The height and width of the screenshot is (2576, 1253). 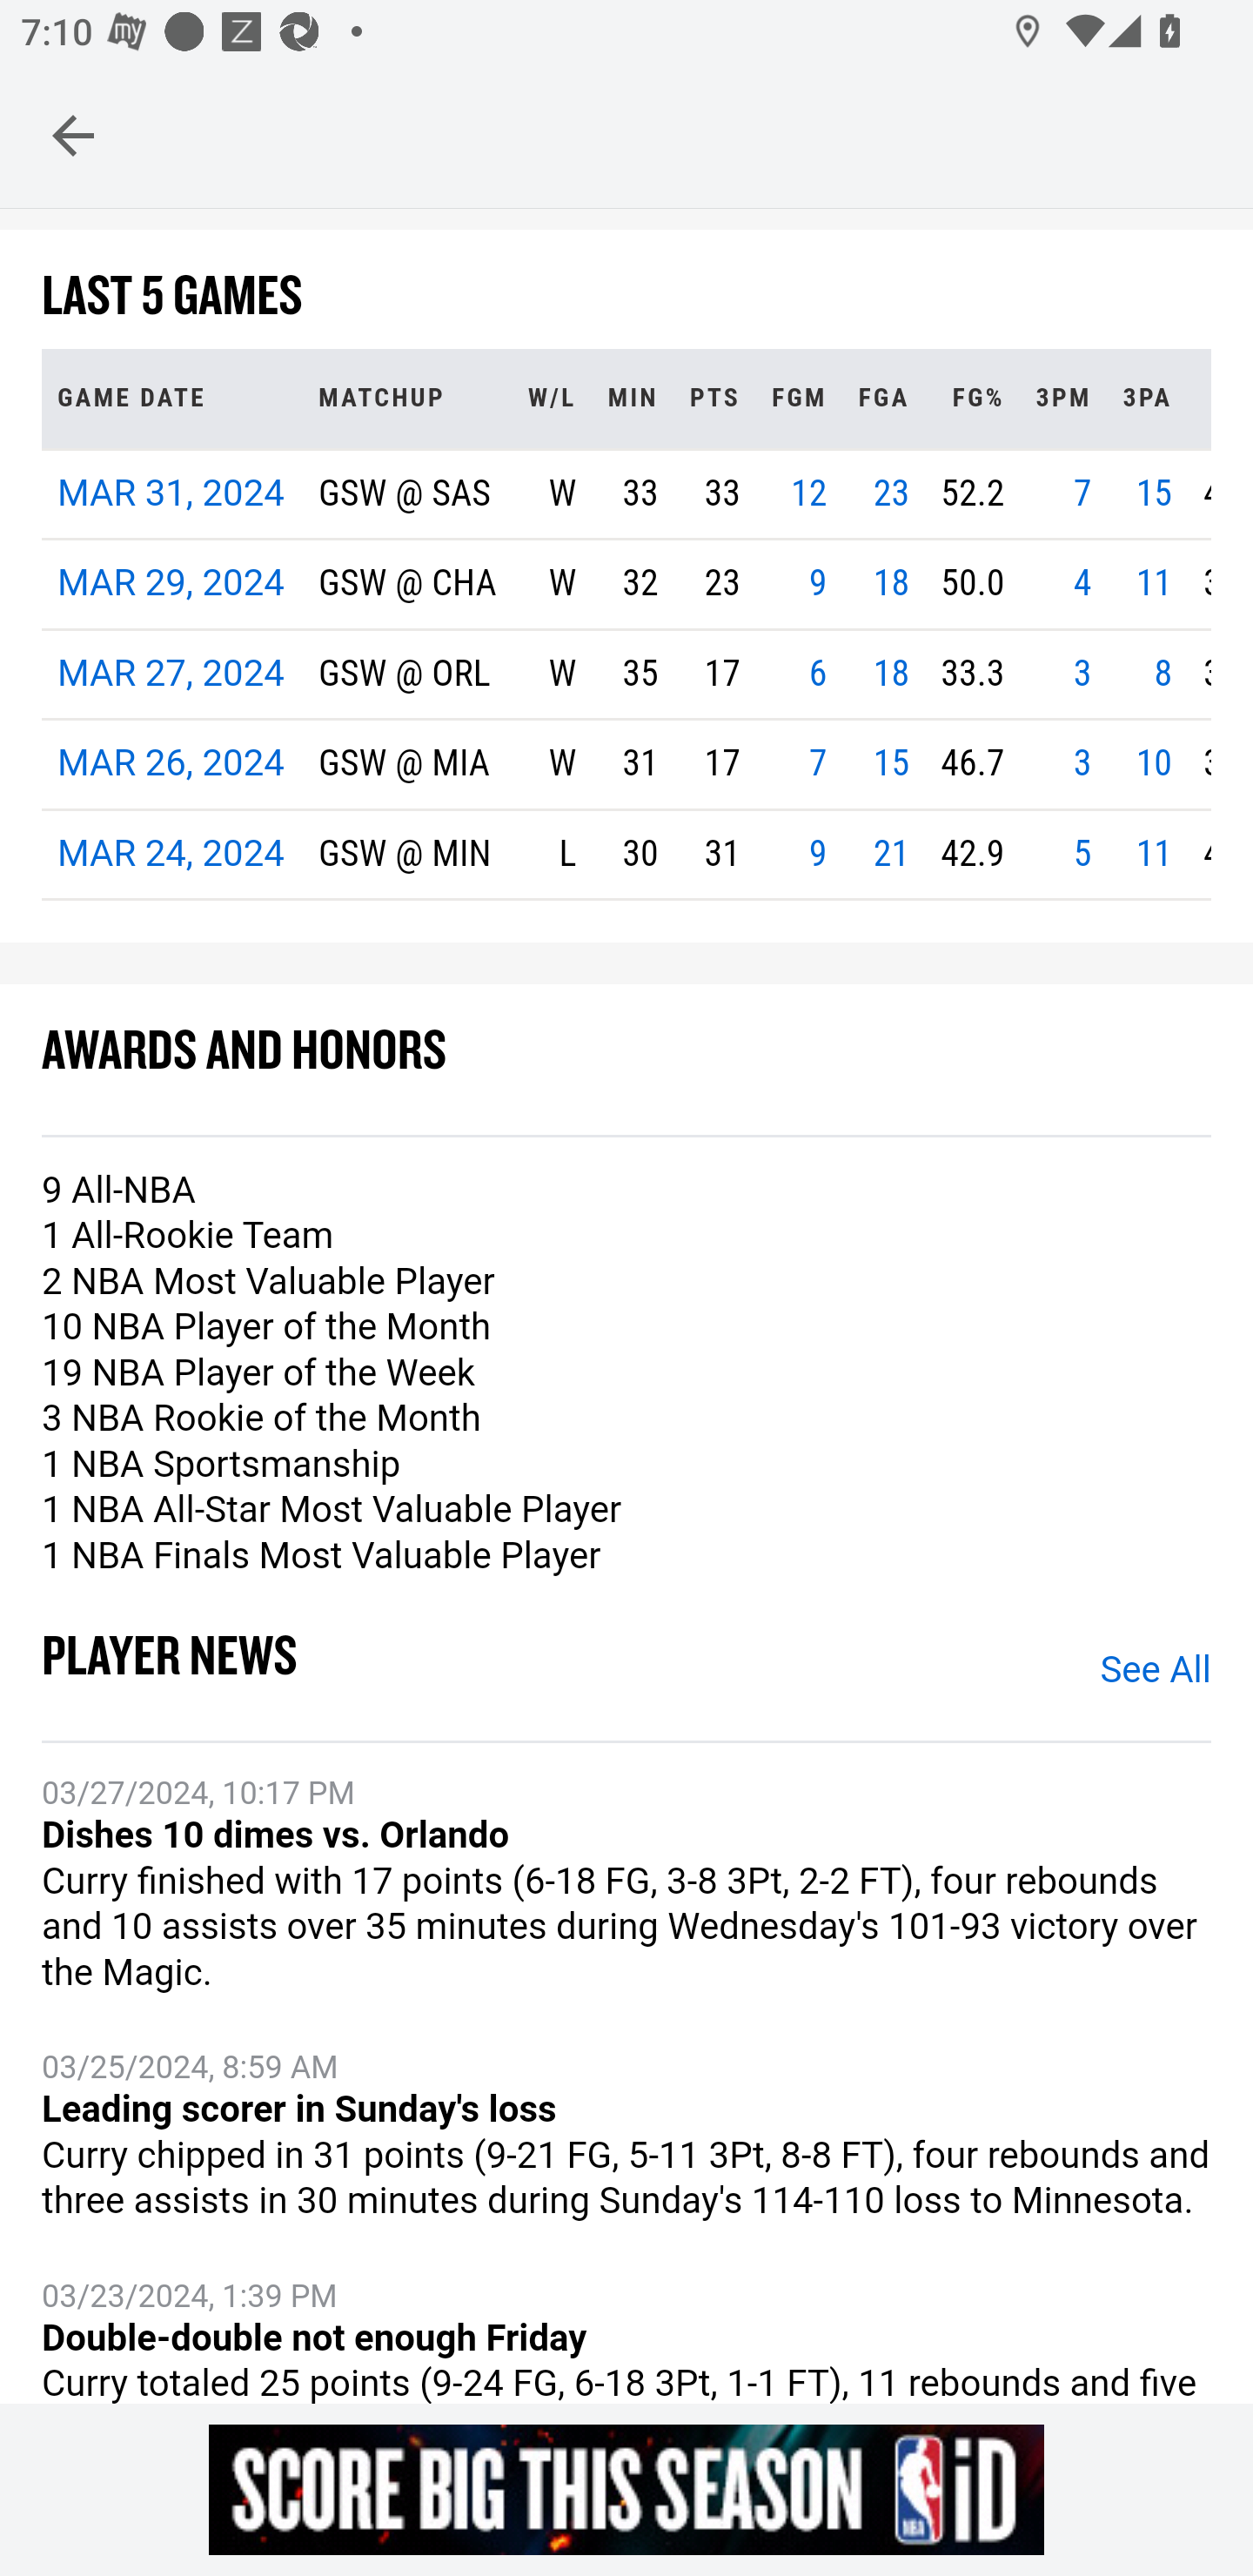 I want to click on 12, so click(x=808, y=494).